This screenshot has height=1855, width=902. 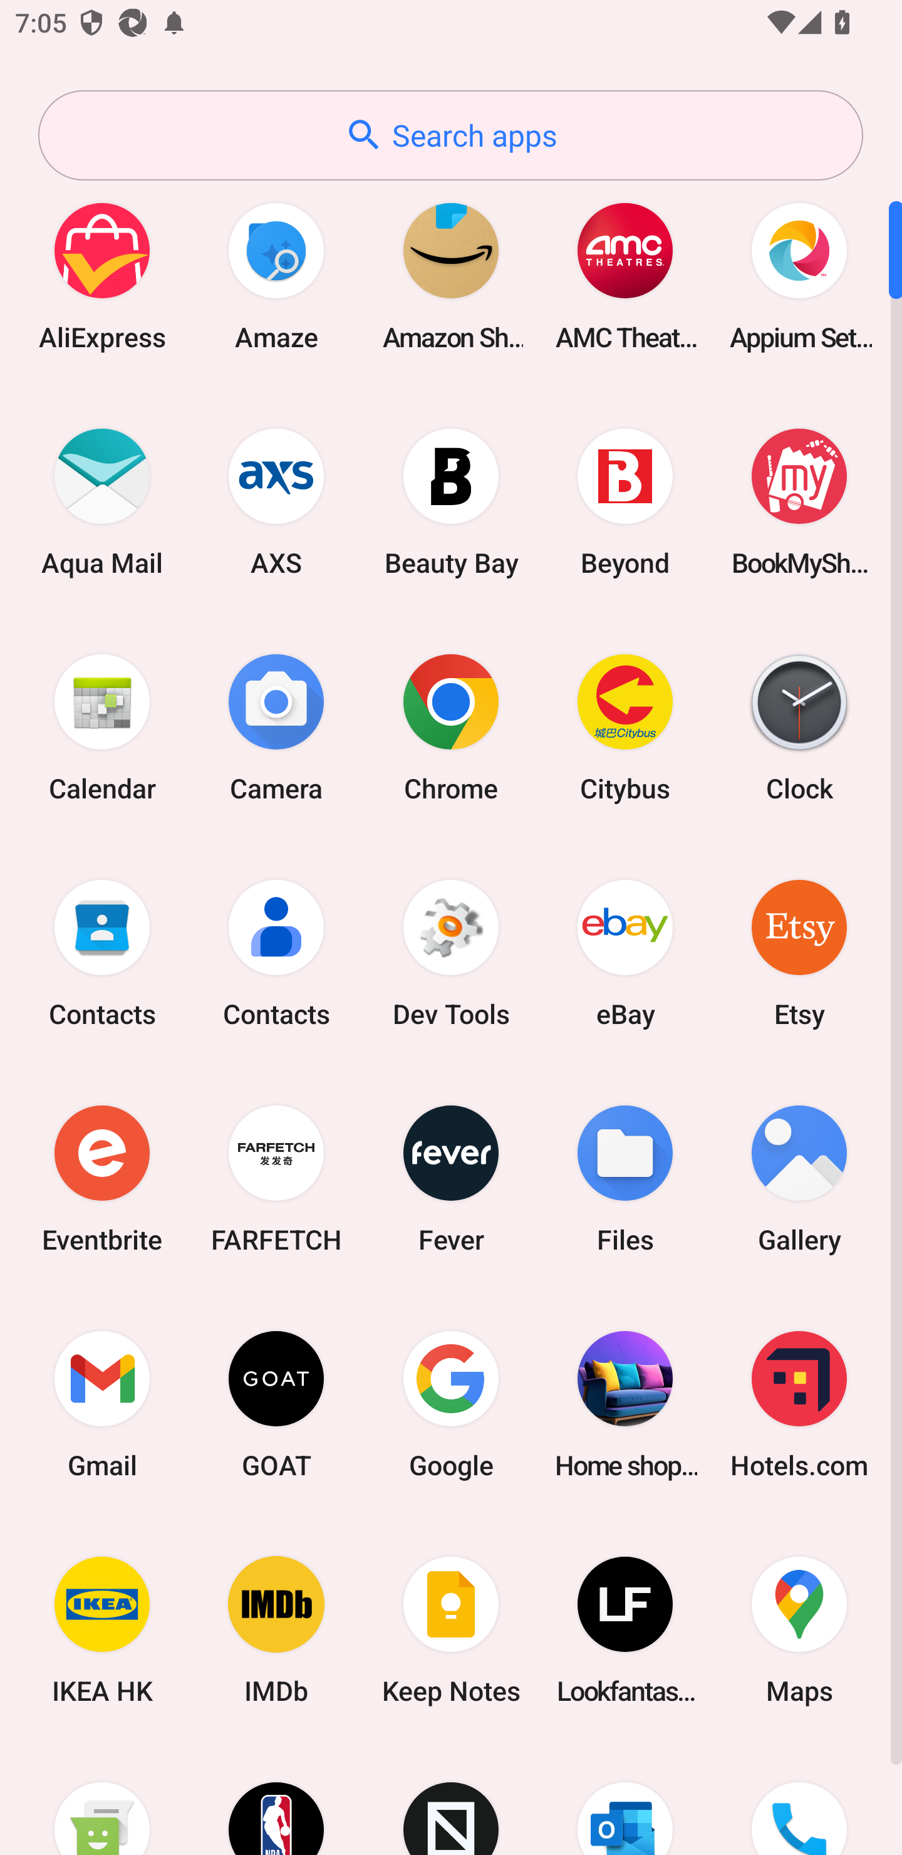 What do you see at coordinates (799, 1178) in the screenshot?
I see `Gallery` at bounding box center [799, 1178].